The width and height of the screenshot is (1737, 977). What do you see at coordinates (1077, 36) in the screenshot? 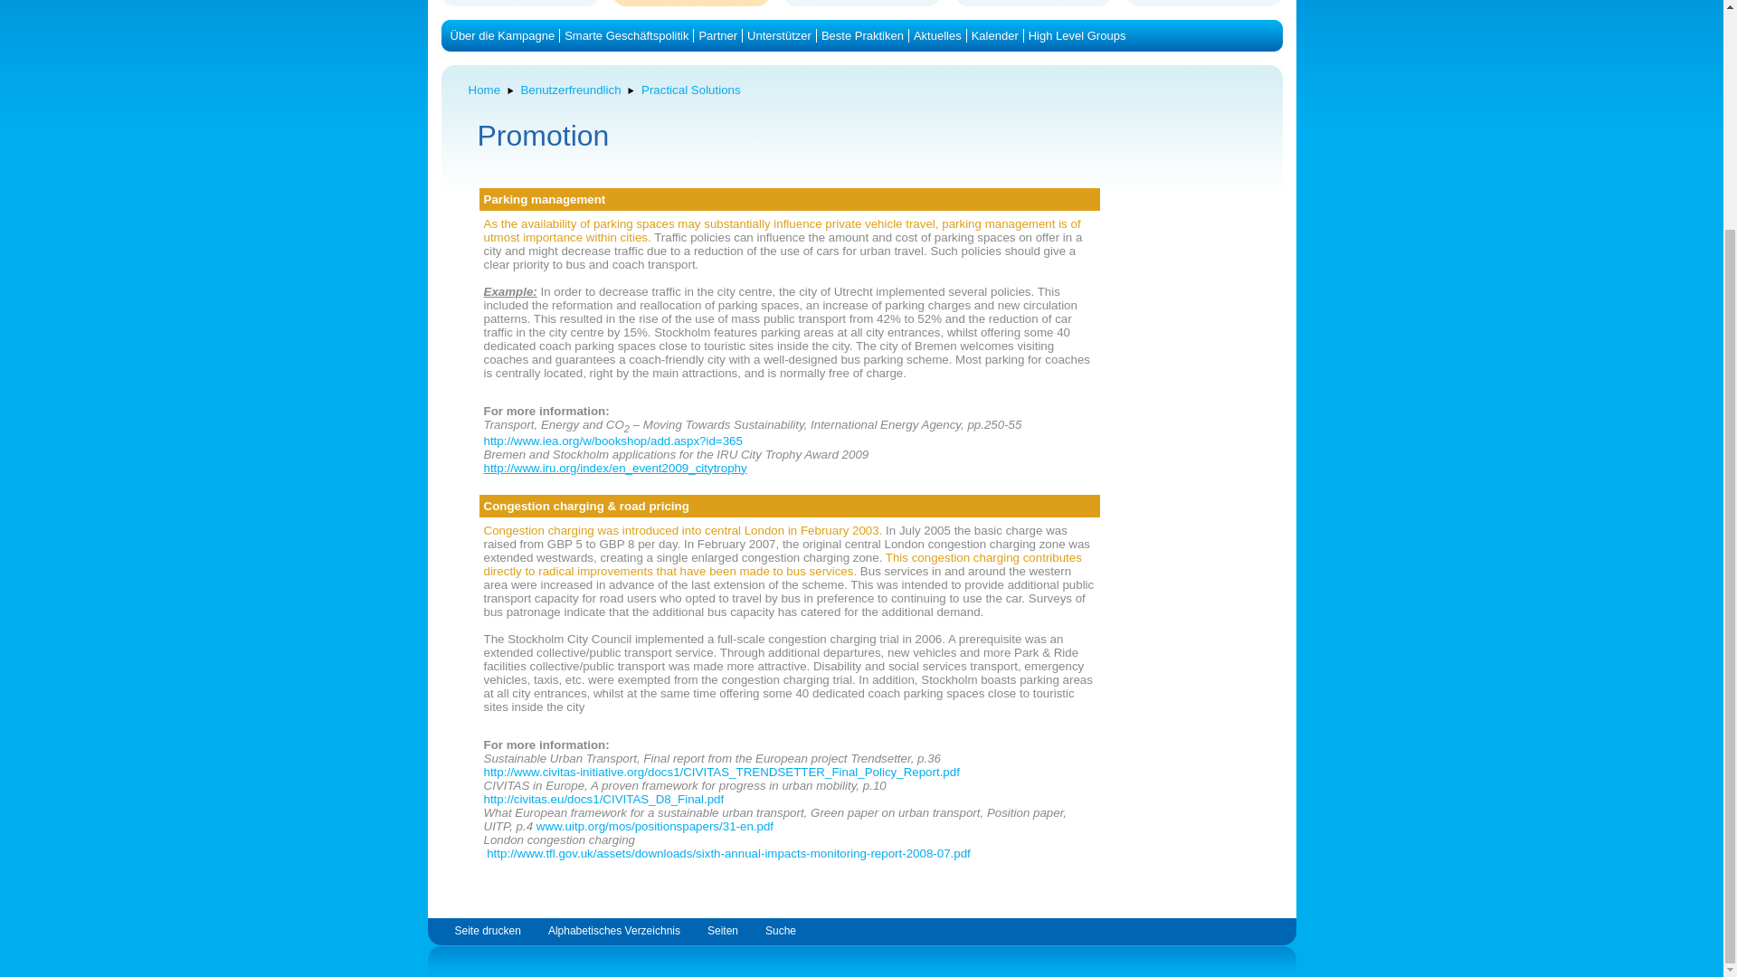
I see `High Level Groups` at bounding box center [1077, 36].